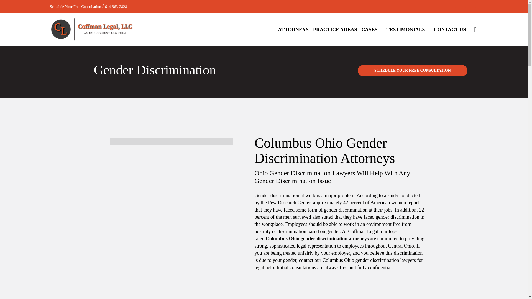 The width and height of the screenshot is (532, 299). I want to click on Twitter, so click(465, 6).